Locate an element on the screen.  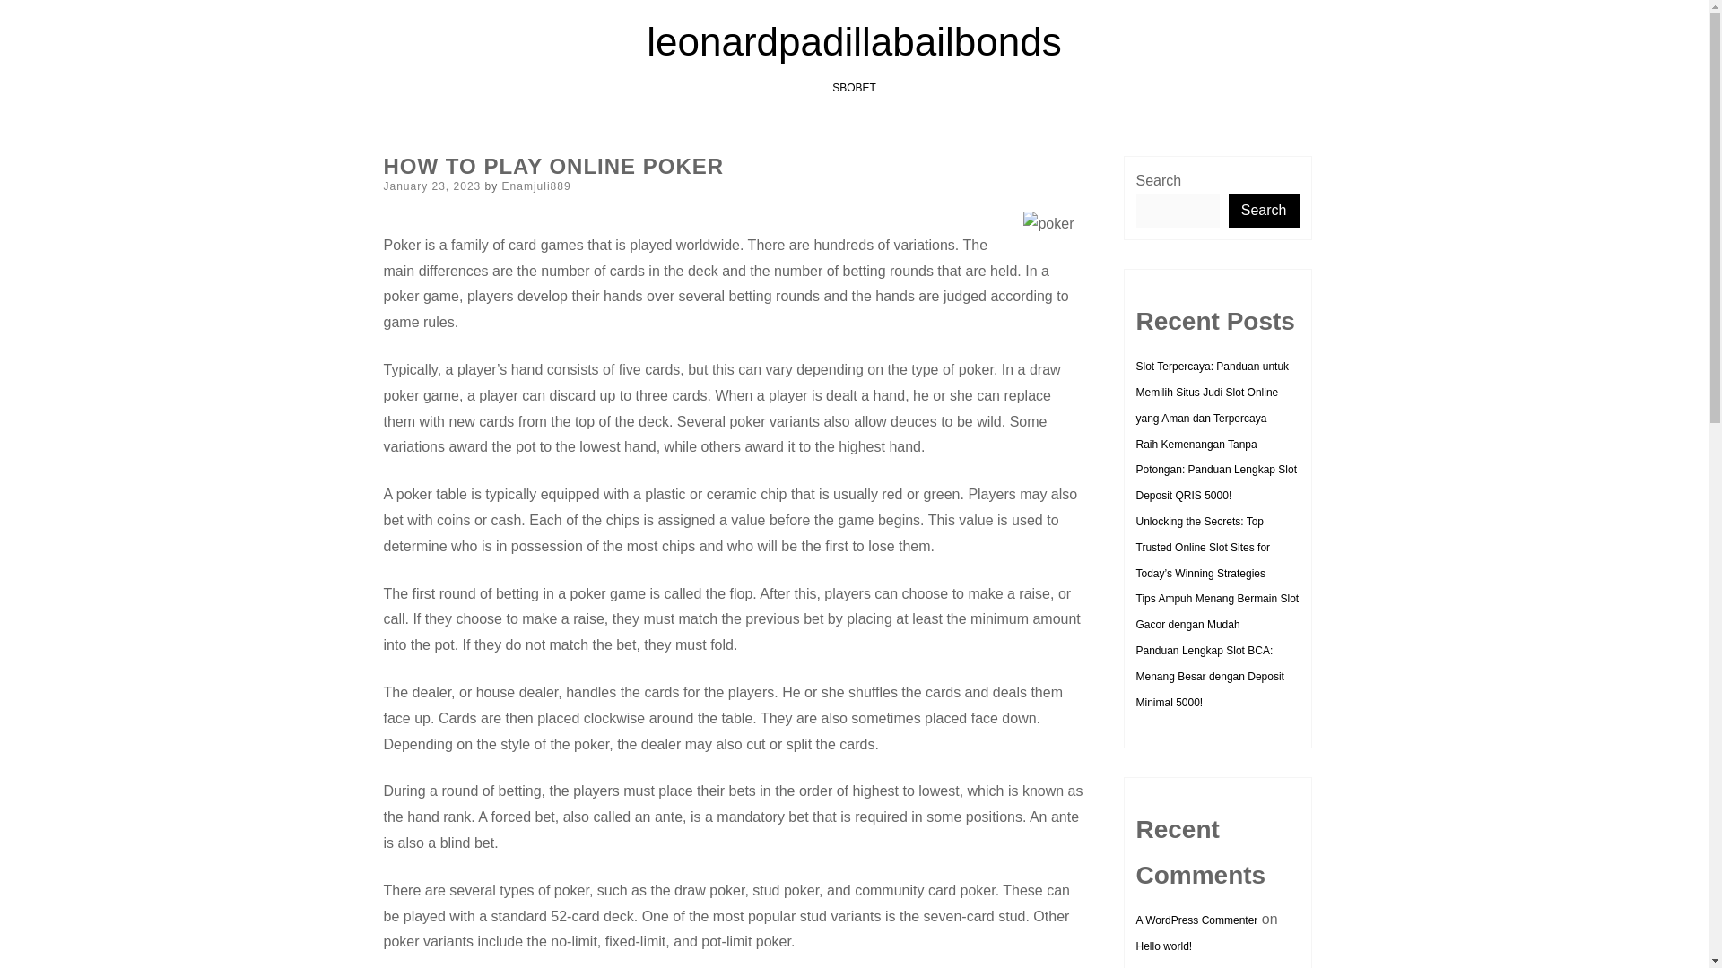
Search is located at coordinates (1265, 211).